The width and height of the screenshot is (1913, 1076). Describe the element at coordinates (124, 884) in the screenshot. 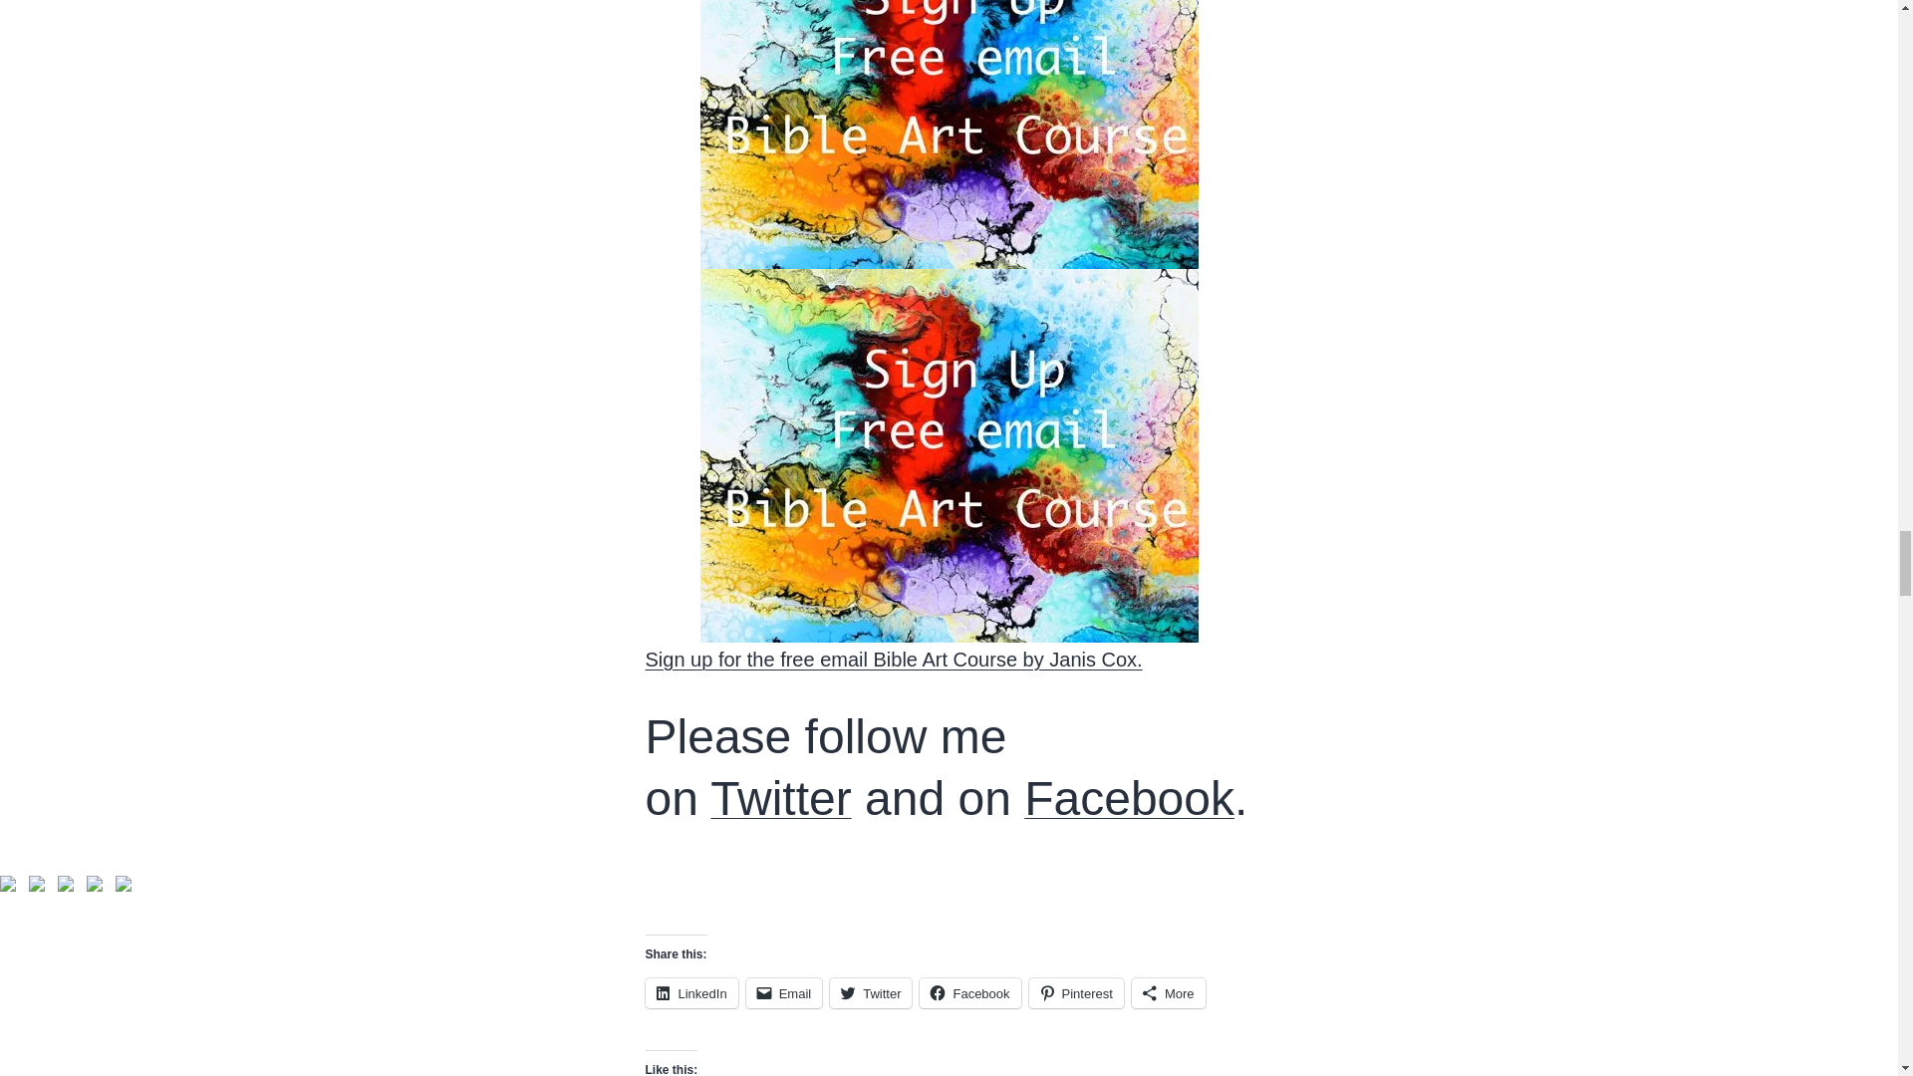

I see `Author Janis Cox` at that location.